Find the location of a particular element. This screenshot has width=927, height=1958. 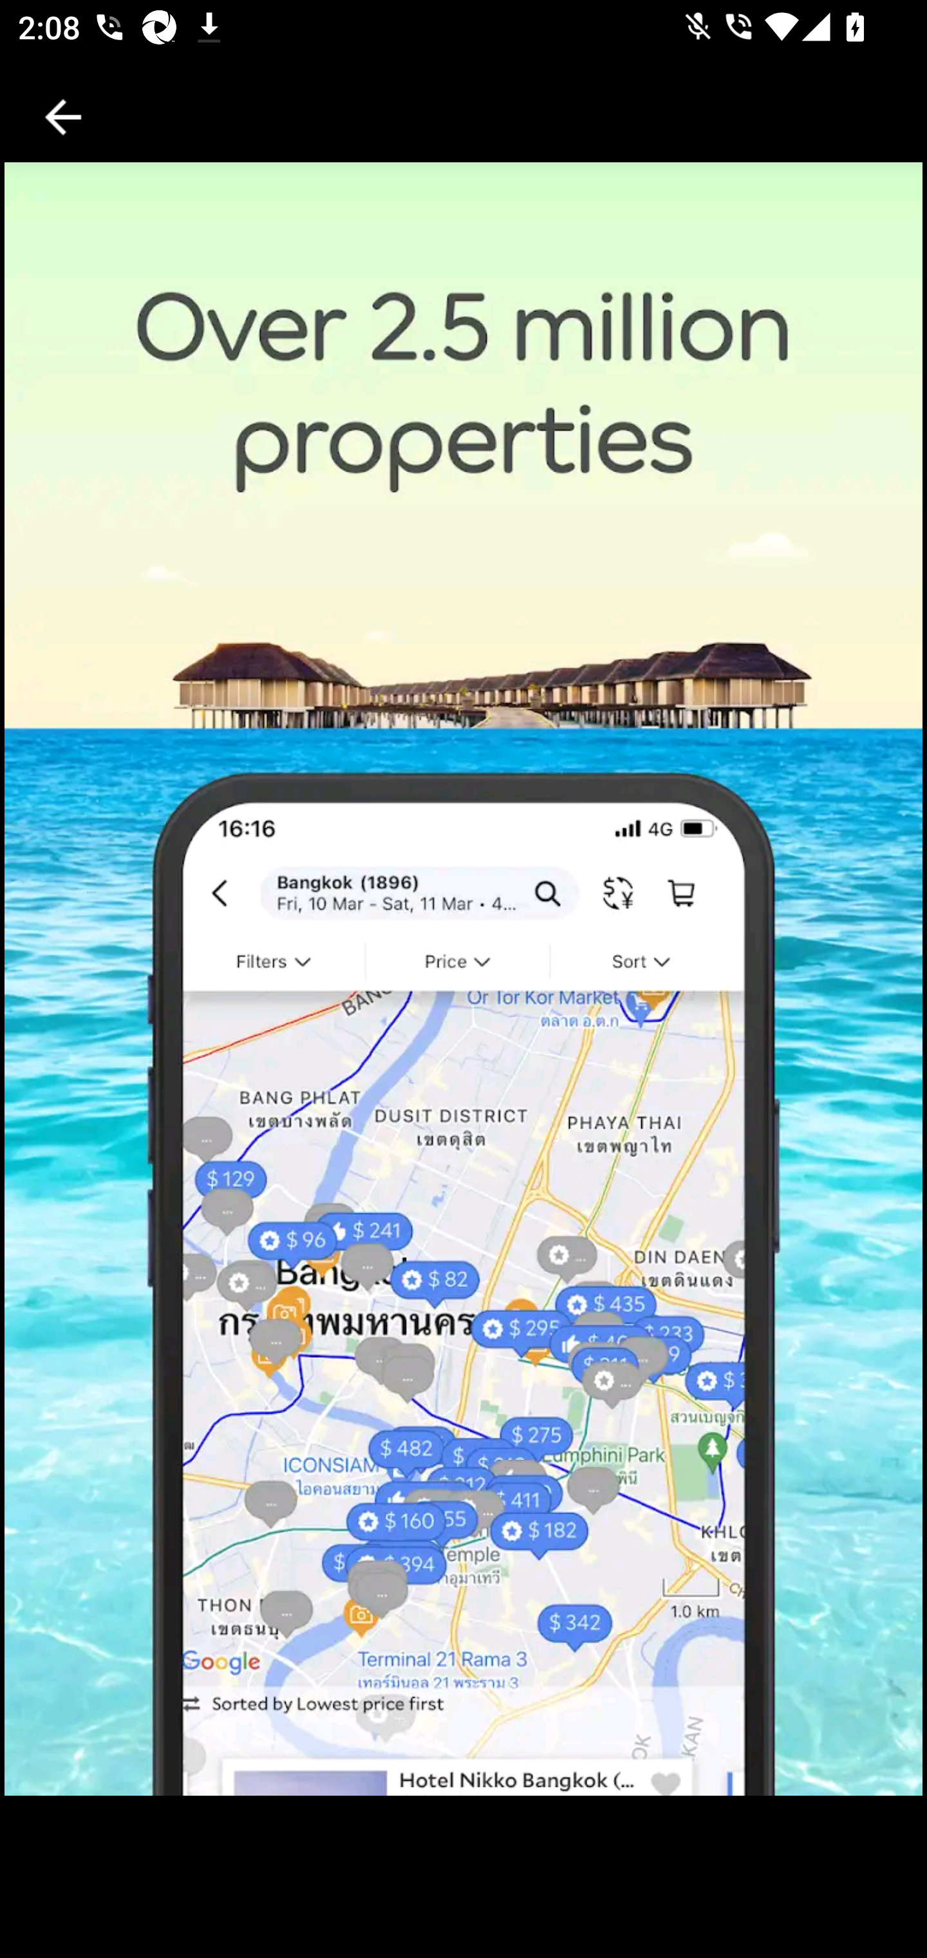

Back is located at coordinates (63, 117).